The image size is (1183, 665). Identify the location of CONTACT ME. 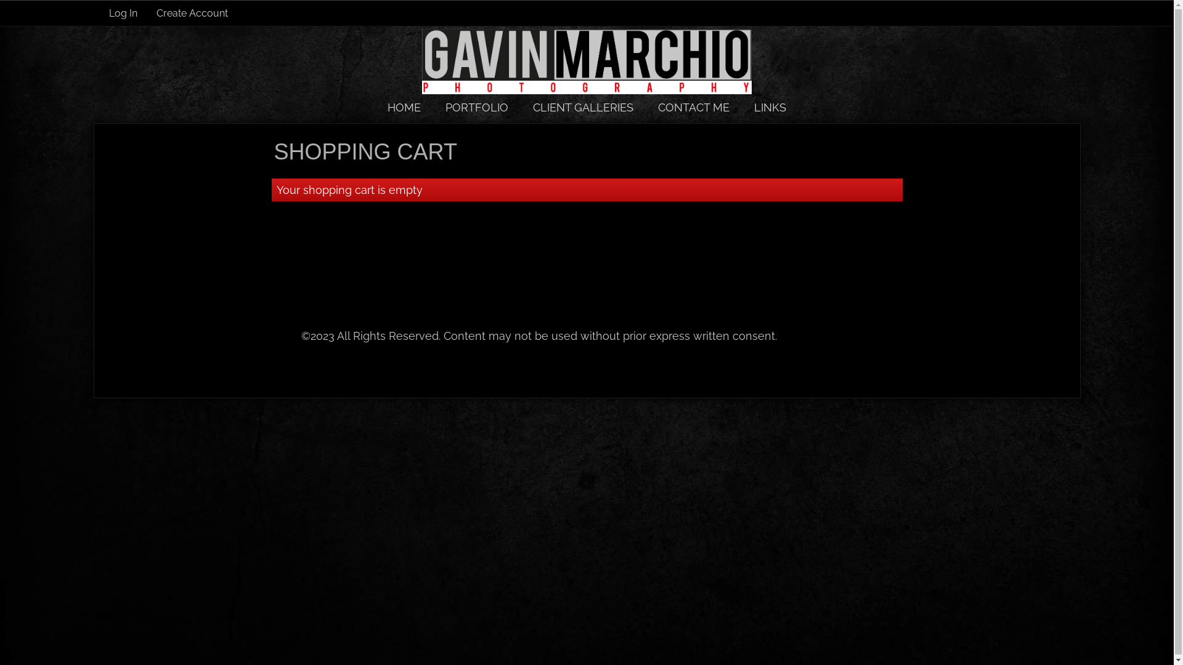
(694, 107).